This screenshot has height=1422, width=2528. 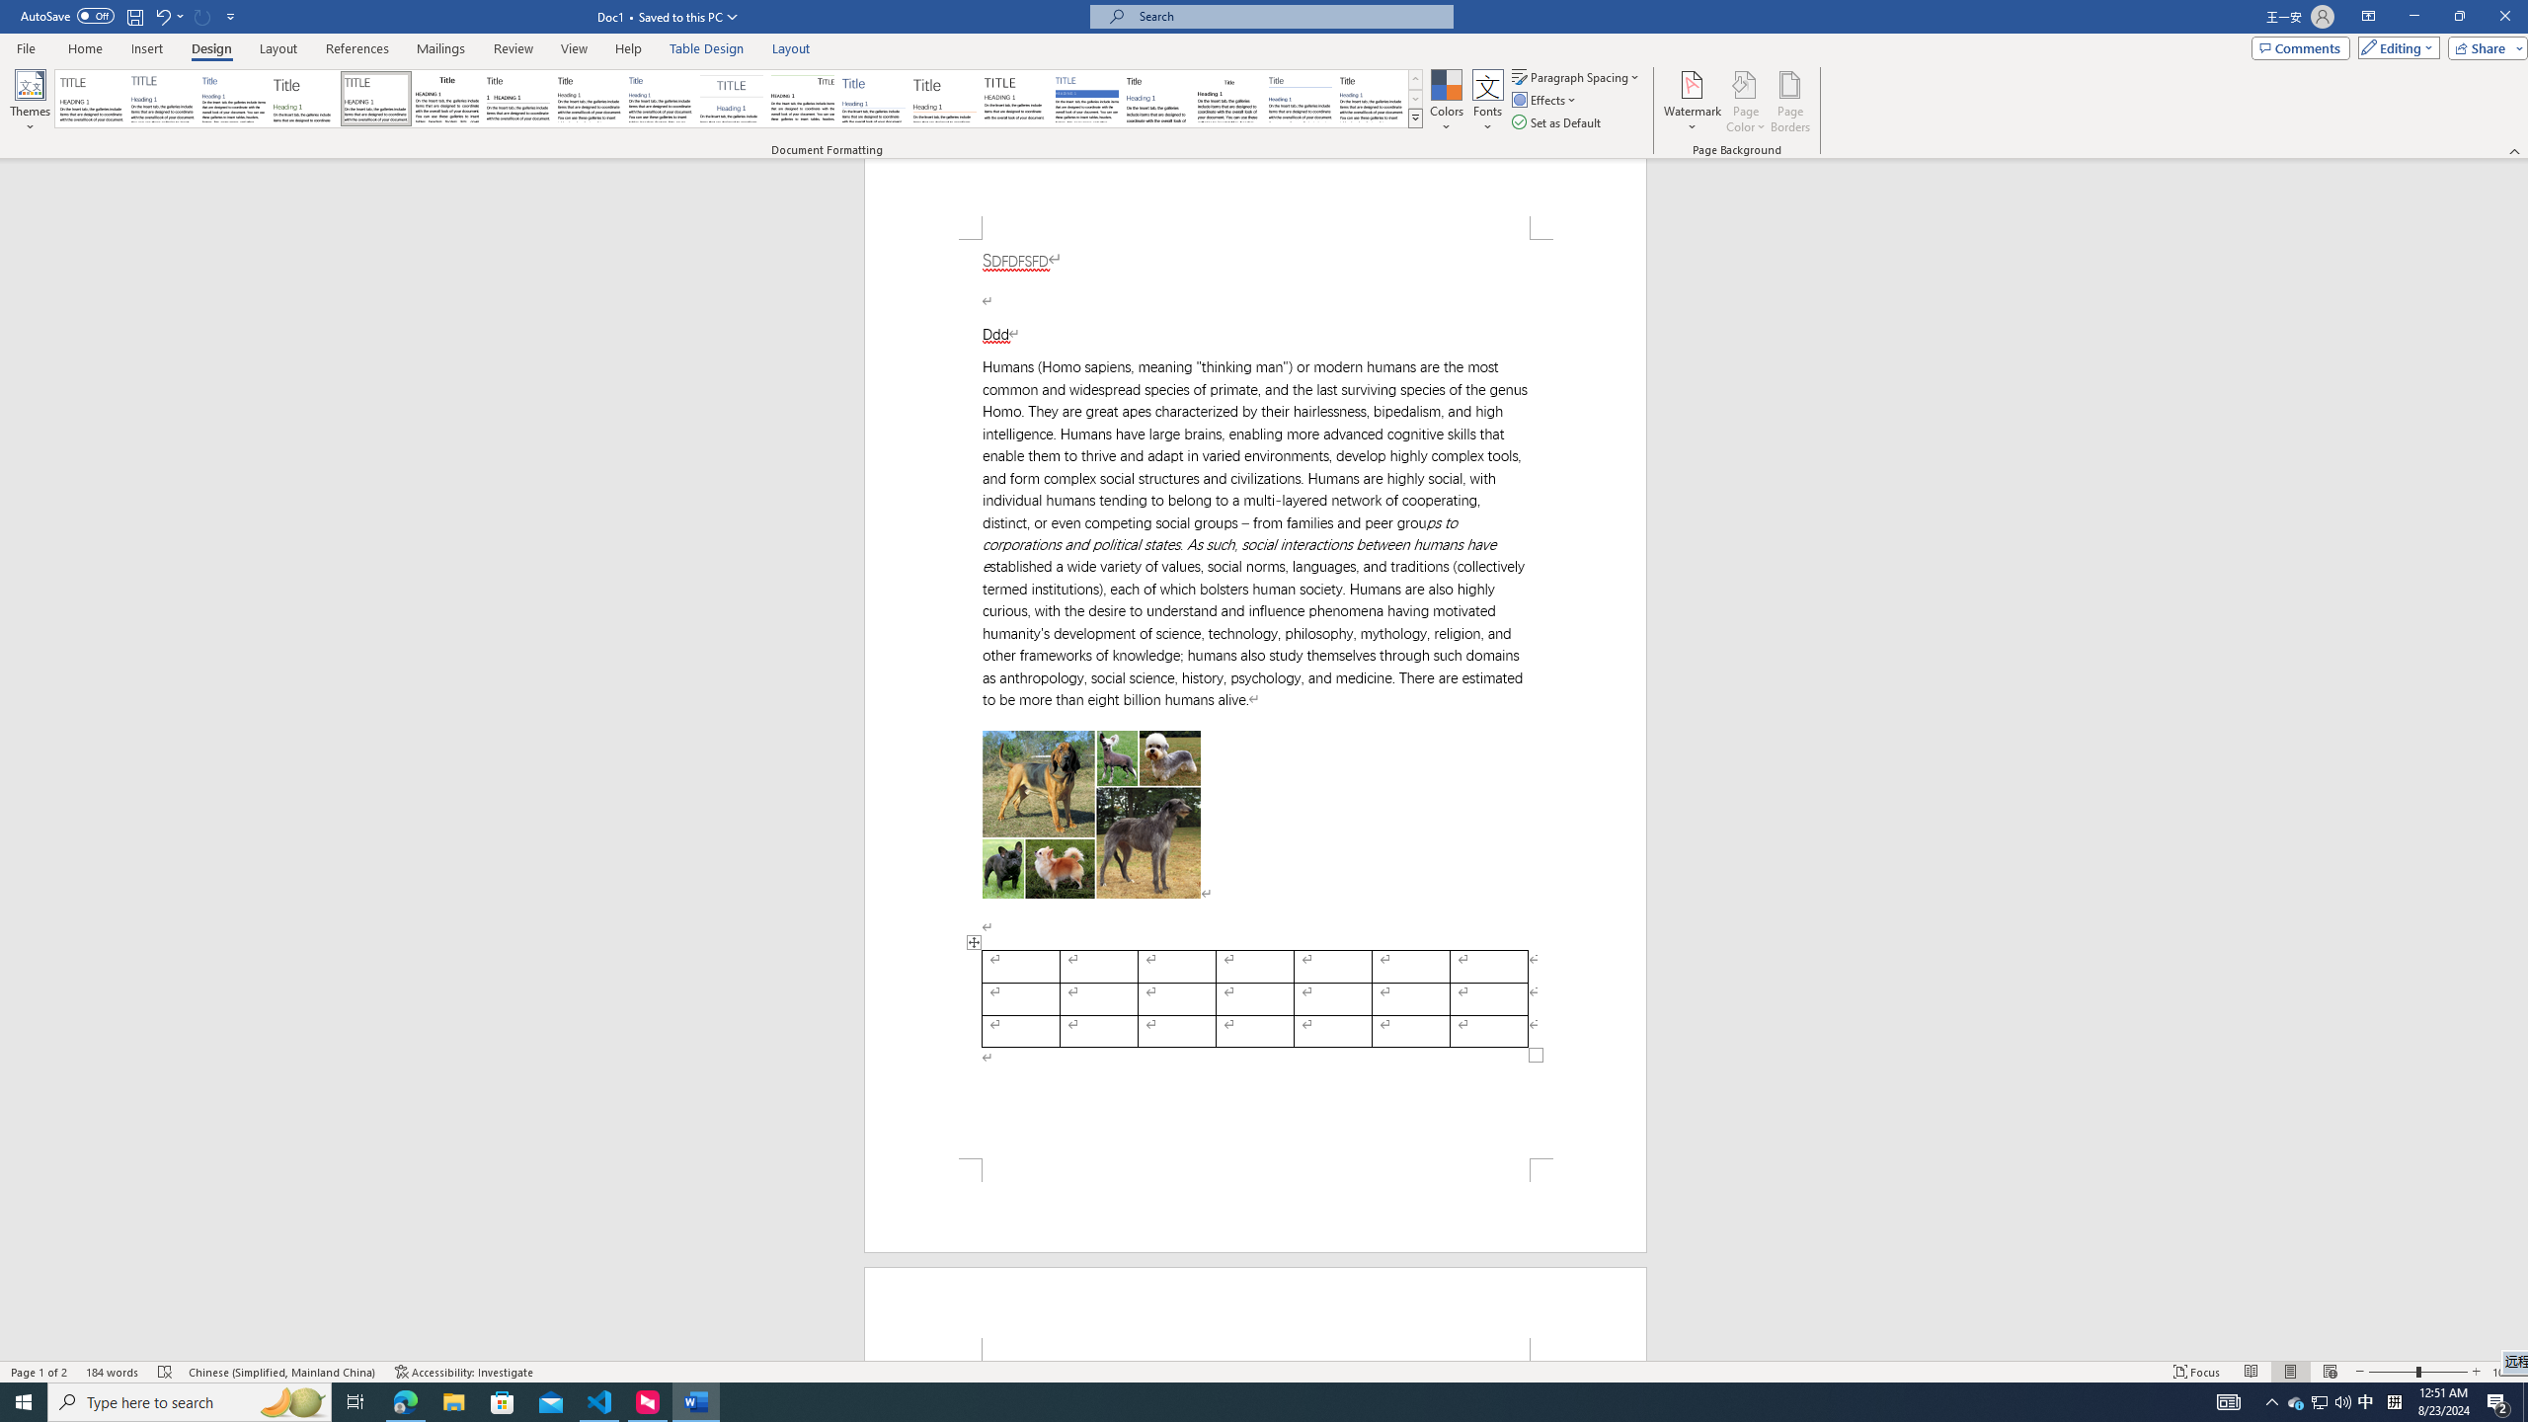 What do you see at coordinates (791, 48) in the screenshot?
I see `Layout` at bounding box center [791, 48].